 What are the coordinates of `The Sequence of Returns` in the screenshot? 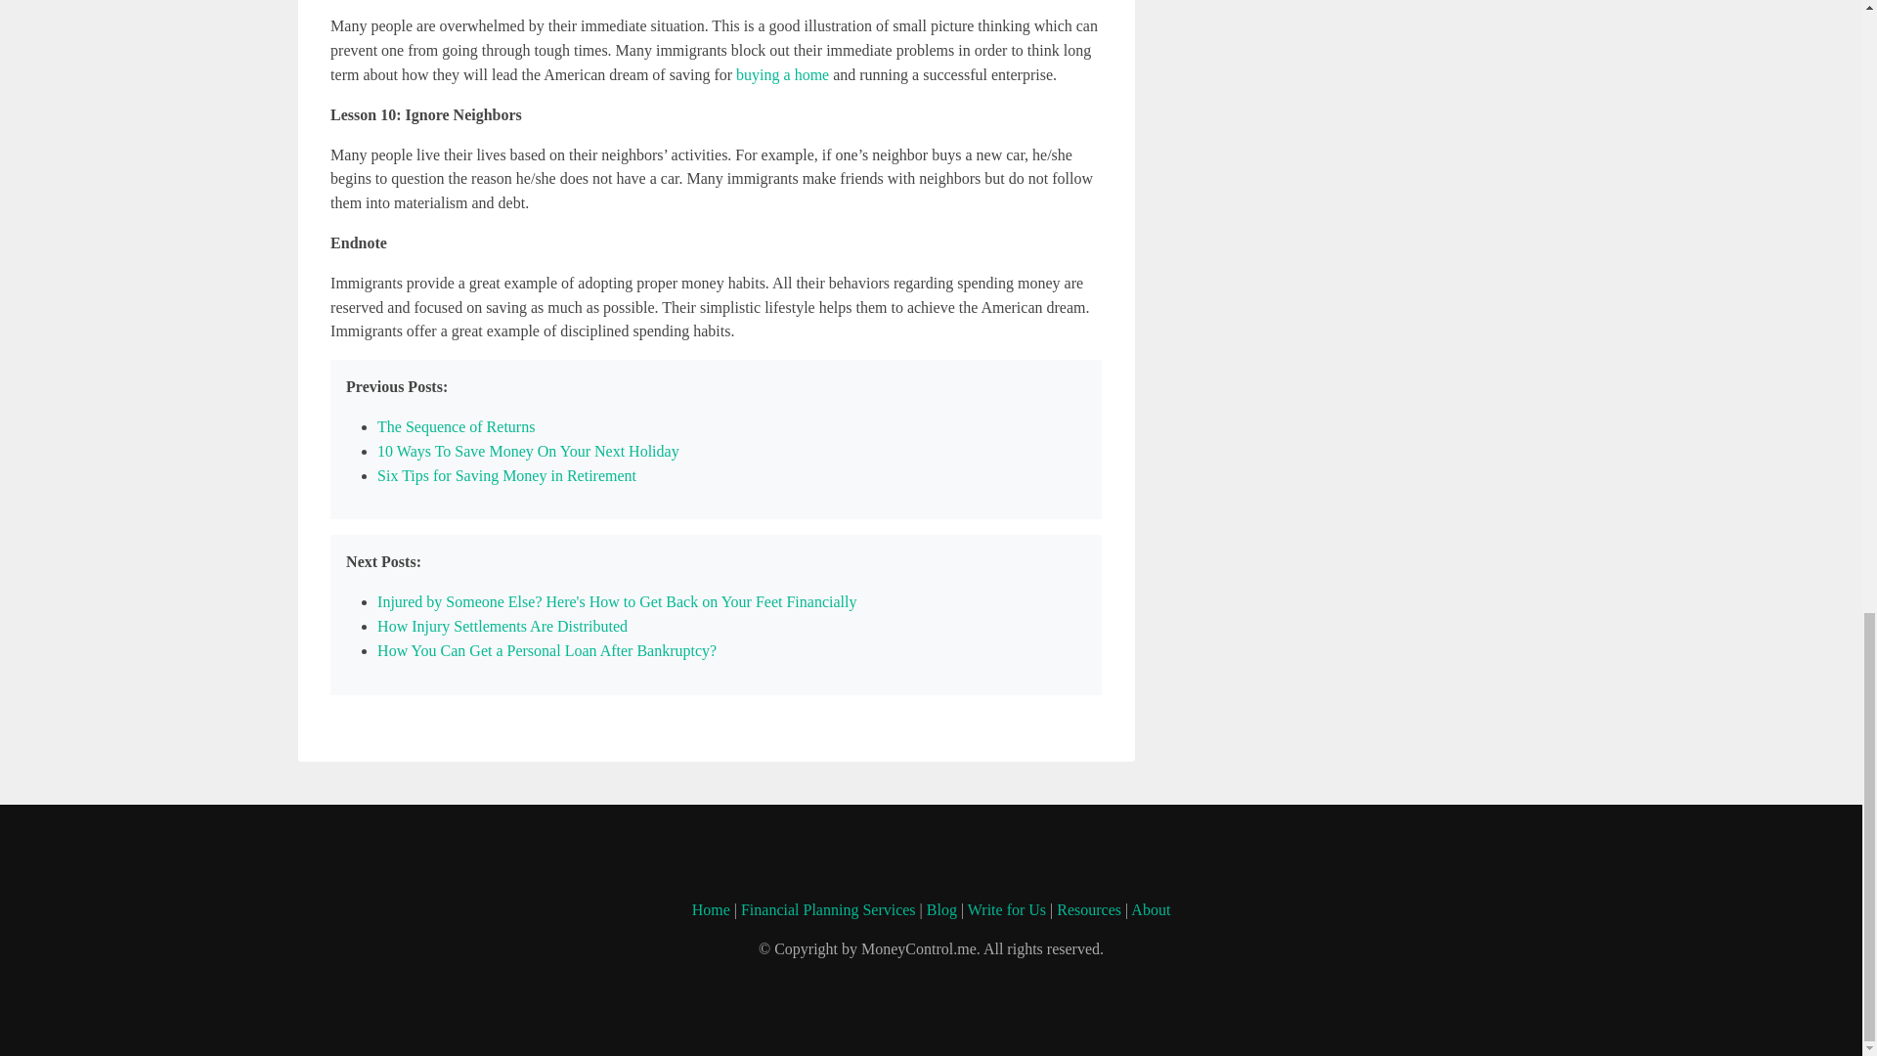 It's located at (456, 426).